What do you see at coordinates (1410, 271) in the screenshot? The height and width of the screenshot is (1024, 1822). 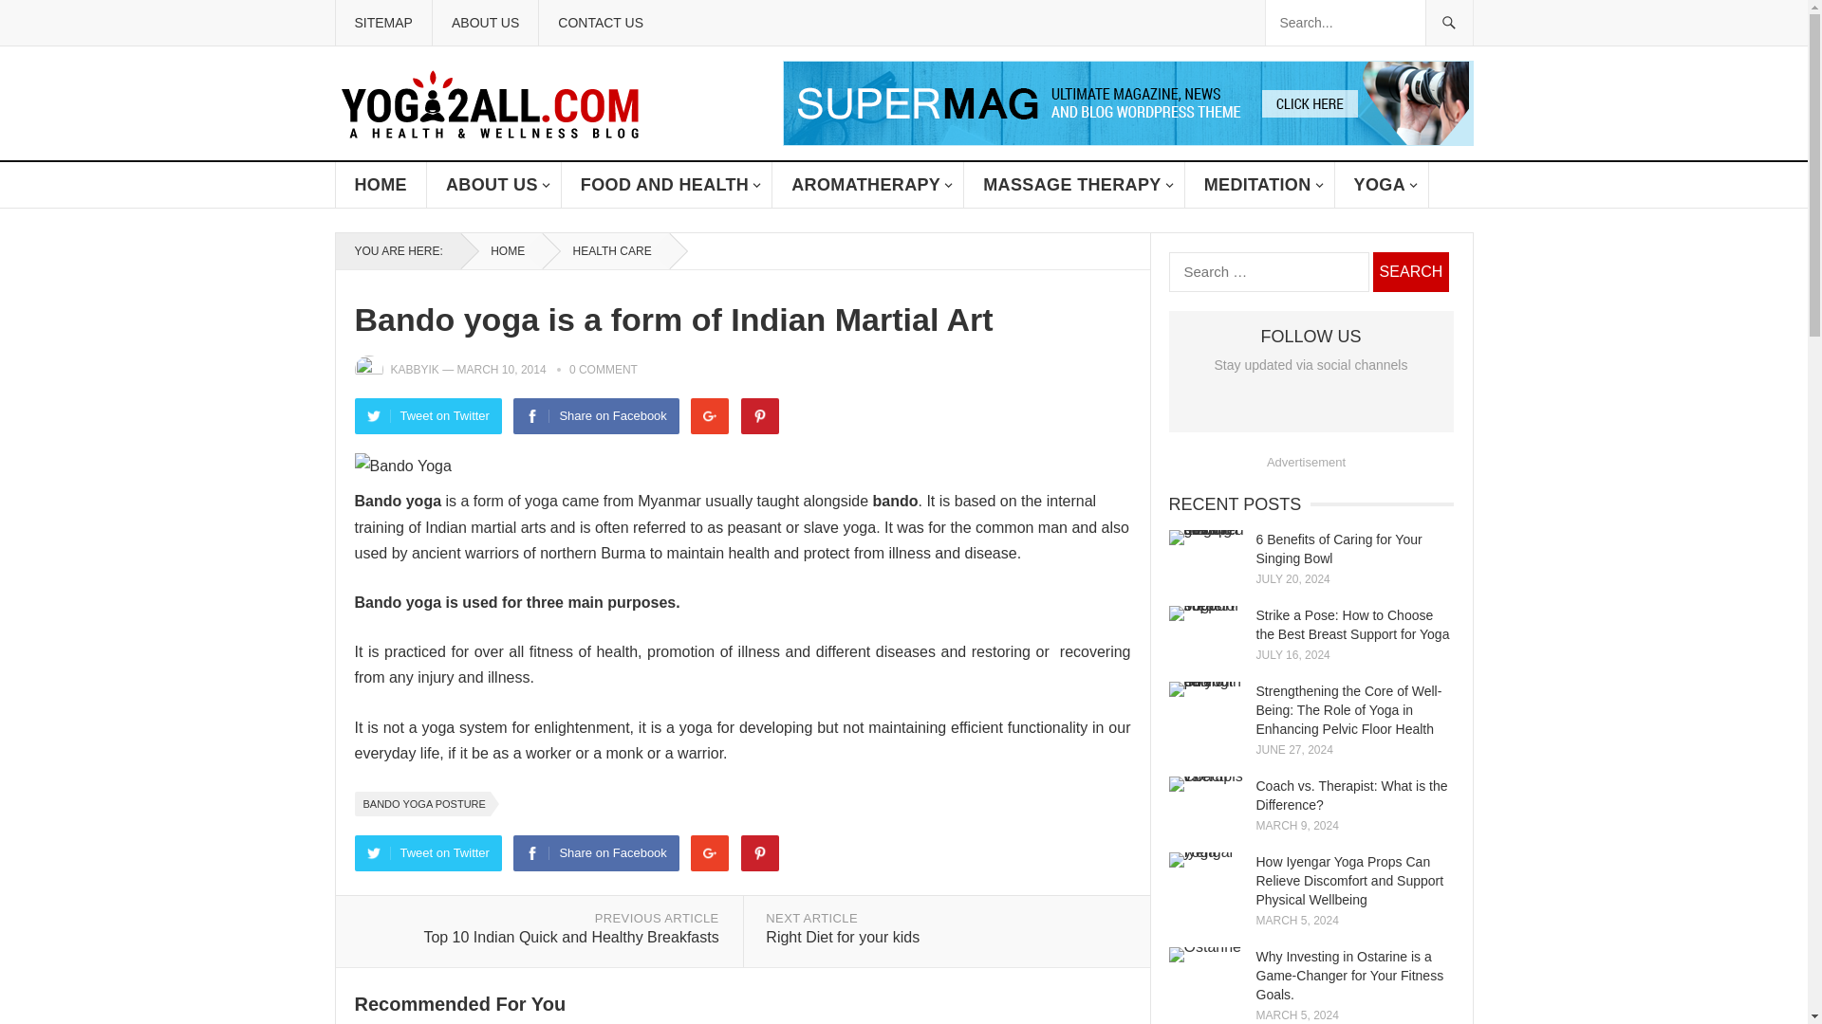 I see `Search` at bounding box center [1410, 271].